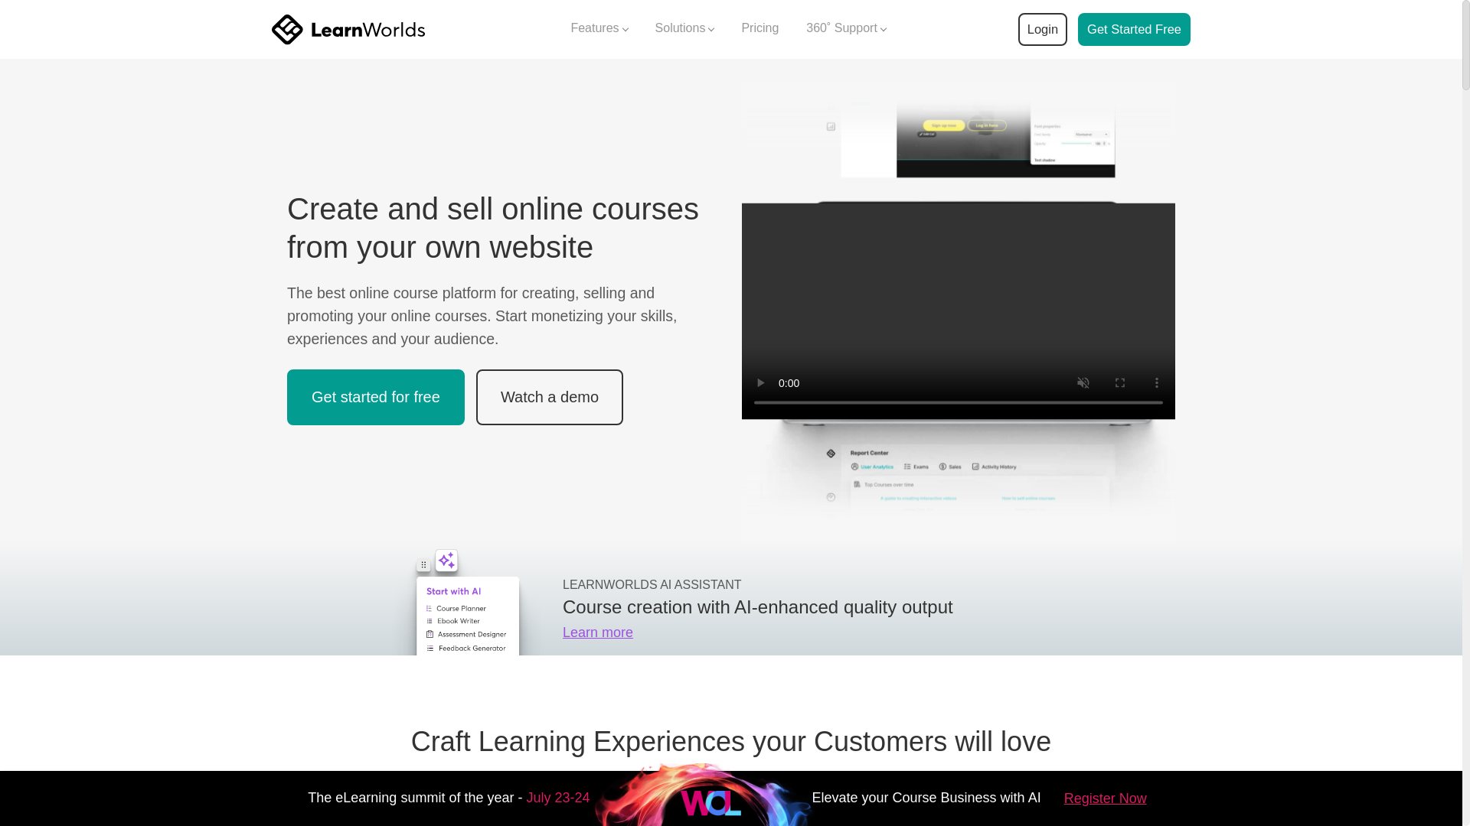 This screenshot has width=1470, height=826. What do you see at coordinates (599, 29) in the screenshot?
I see `Features` at bounding box center [599, 29].